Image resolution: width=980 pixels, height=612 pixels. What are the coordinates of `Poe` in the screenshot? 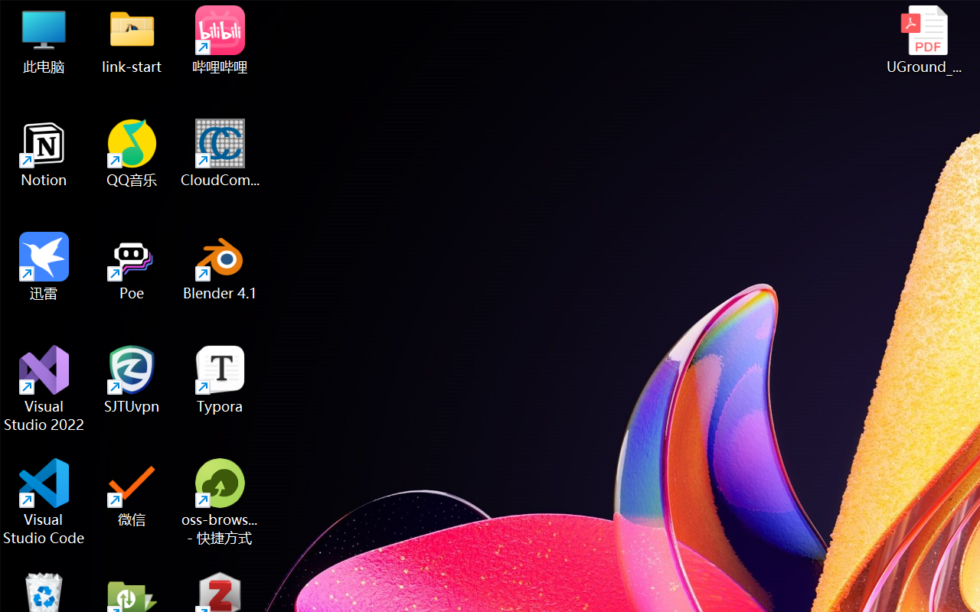 It's located at (132, 266).